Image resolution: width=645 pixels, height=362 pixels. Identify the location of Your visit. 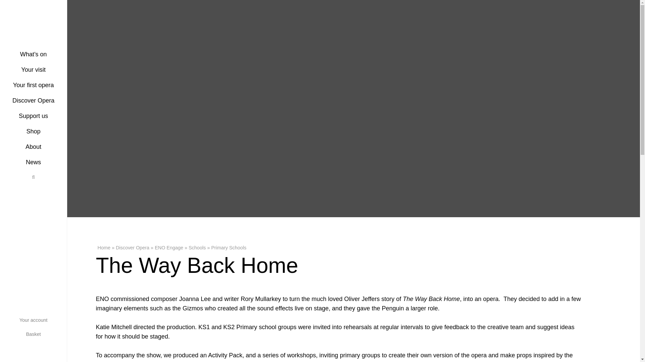
(34, 69).